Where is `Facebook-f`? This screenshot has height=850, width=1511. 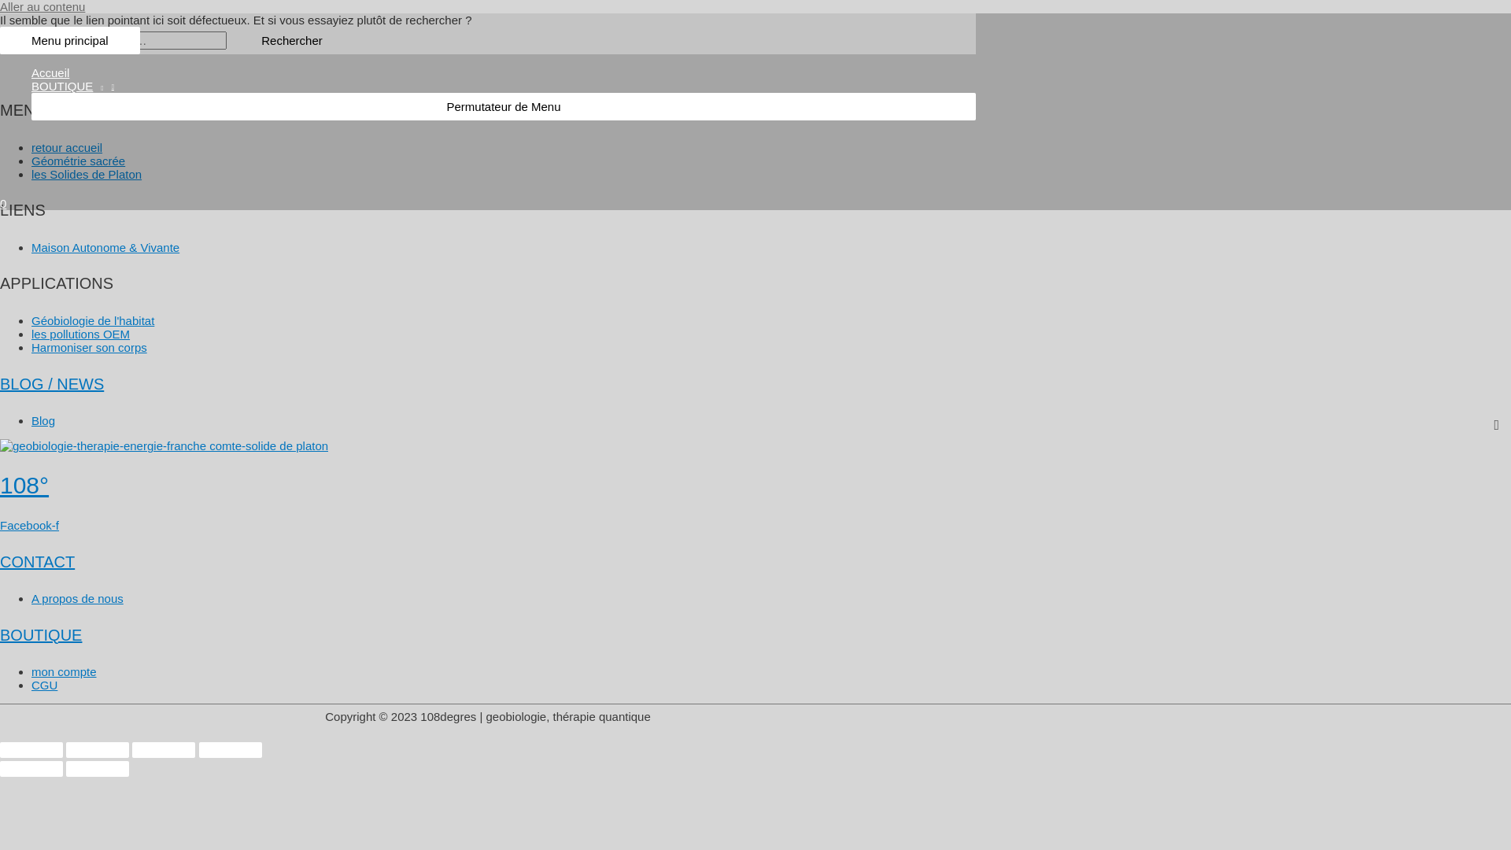
Facebook-f is located at coordinates (30, 526).